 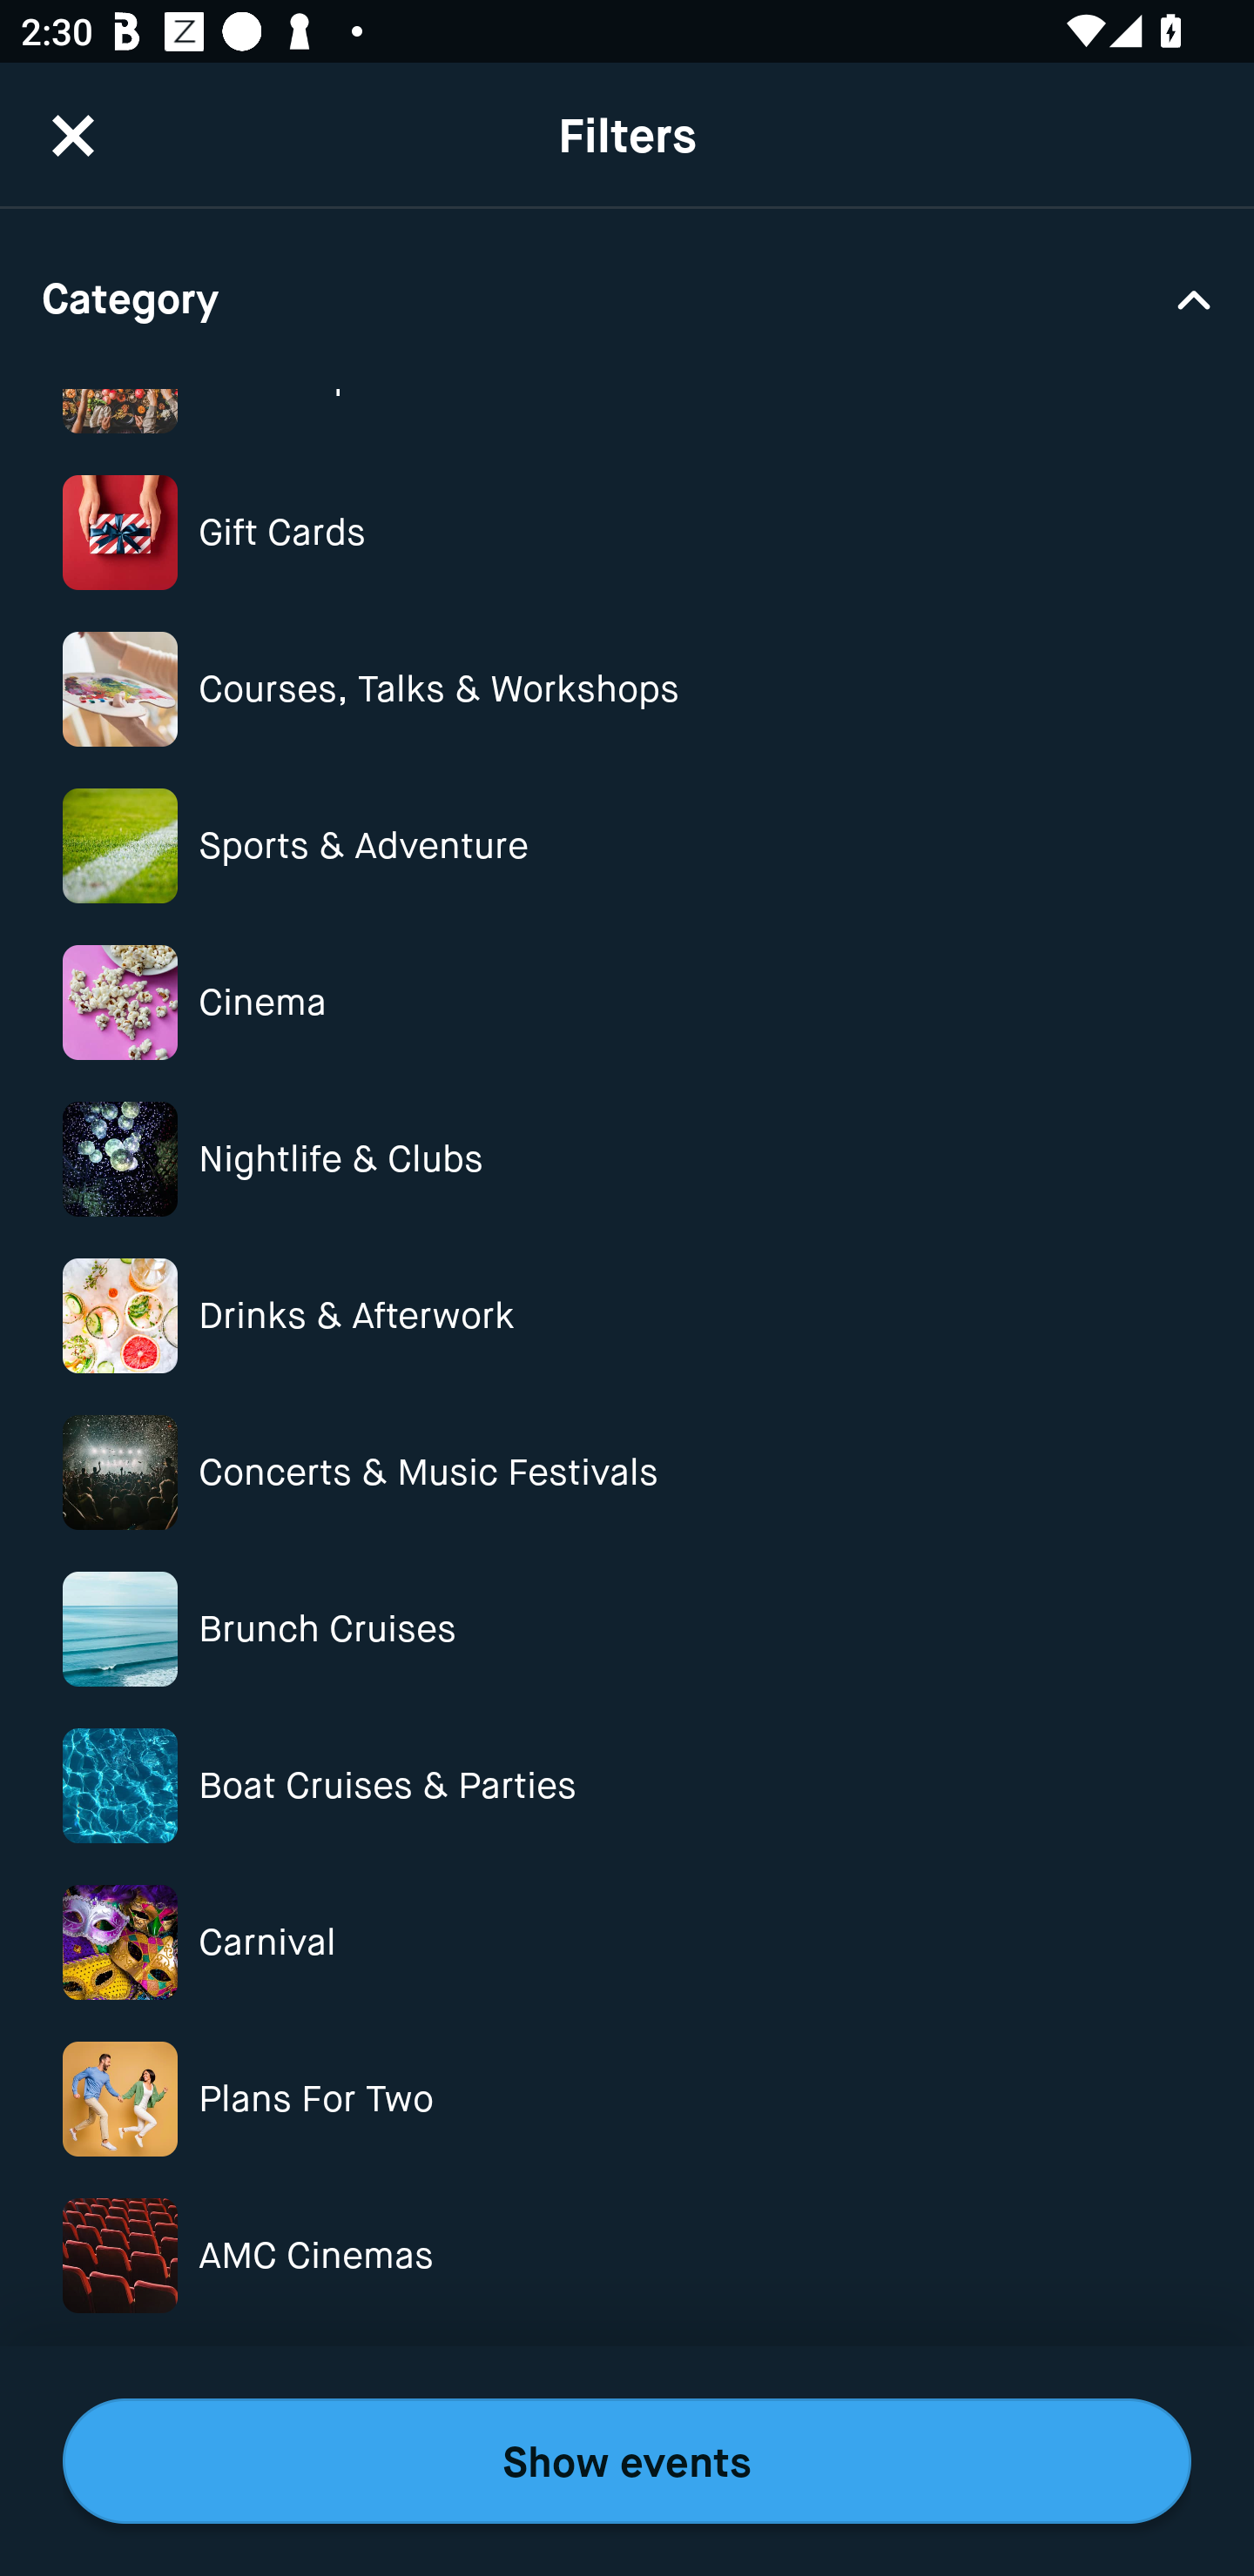 I want to click on Category Image Boat Cruises & Parties, so click(x=627, y=1786).